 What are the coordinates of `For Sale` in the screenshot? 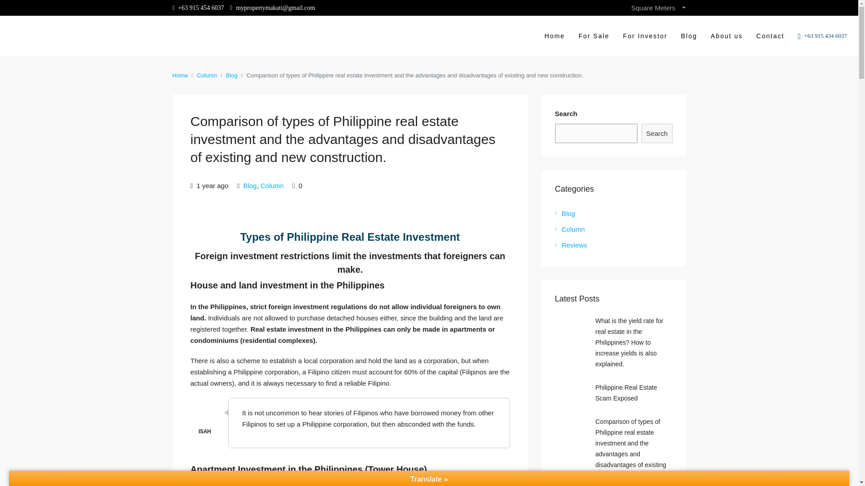 It's located at (594, 36).